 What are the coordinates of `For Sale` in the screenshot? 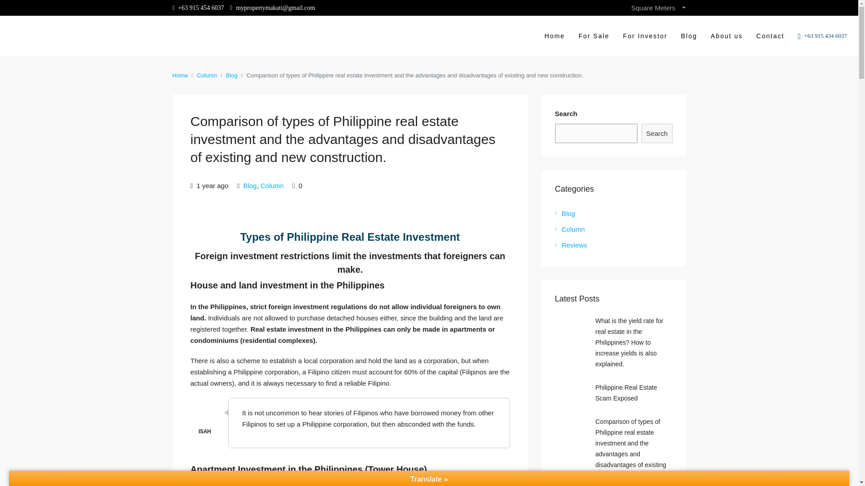 It's located at (594, 36).